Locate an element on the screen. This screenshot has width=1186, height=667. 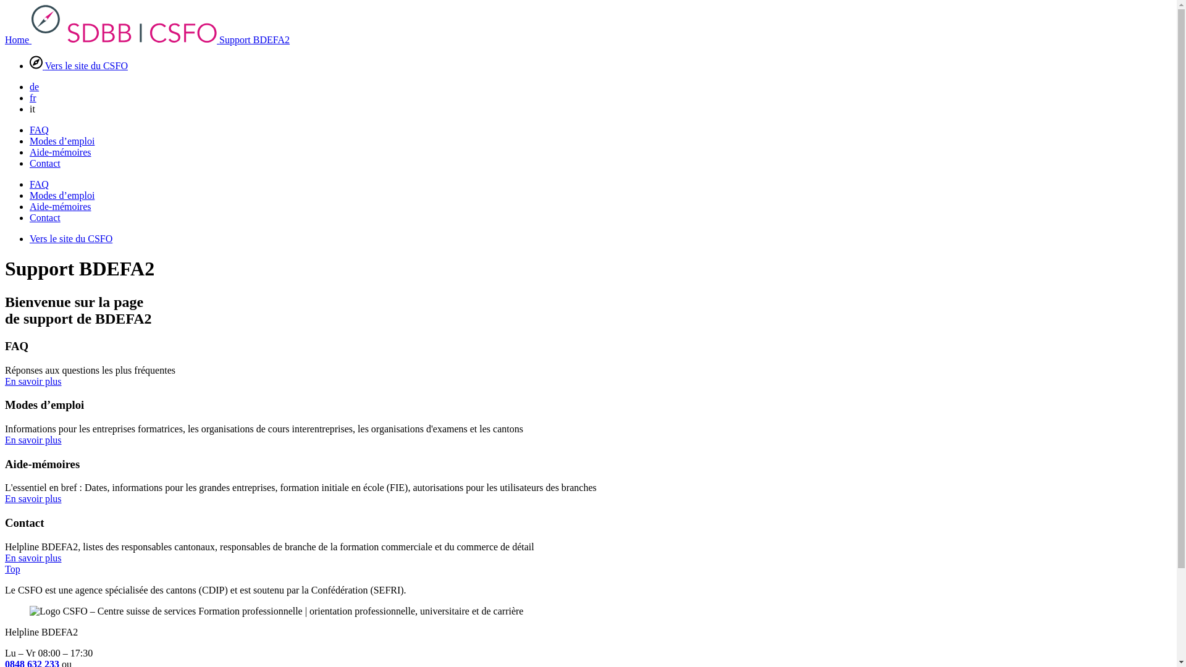
fr is located at coordinates (33, 98).